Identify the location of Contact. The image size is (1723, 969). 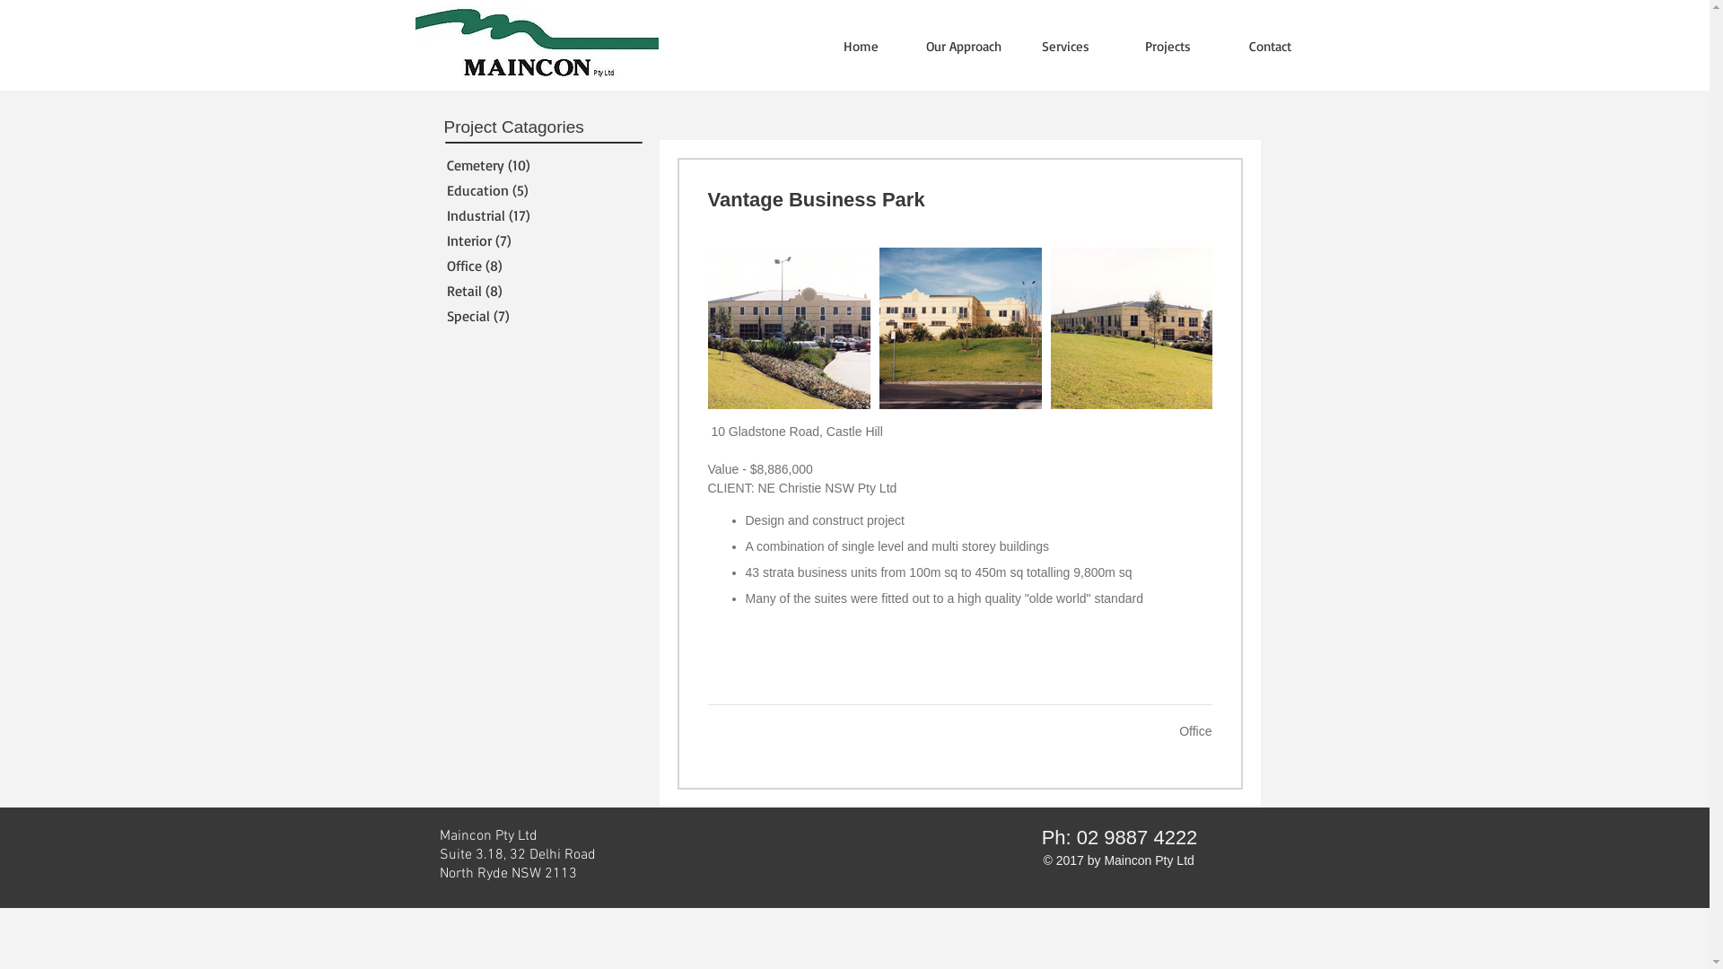
(1270, 47).